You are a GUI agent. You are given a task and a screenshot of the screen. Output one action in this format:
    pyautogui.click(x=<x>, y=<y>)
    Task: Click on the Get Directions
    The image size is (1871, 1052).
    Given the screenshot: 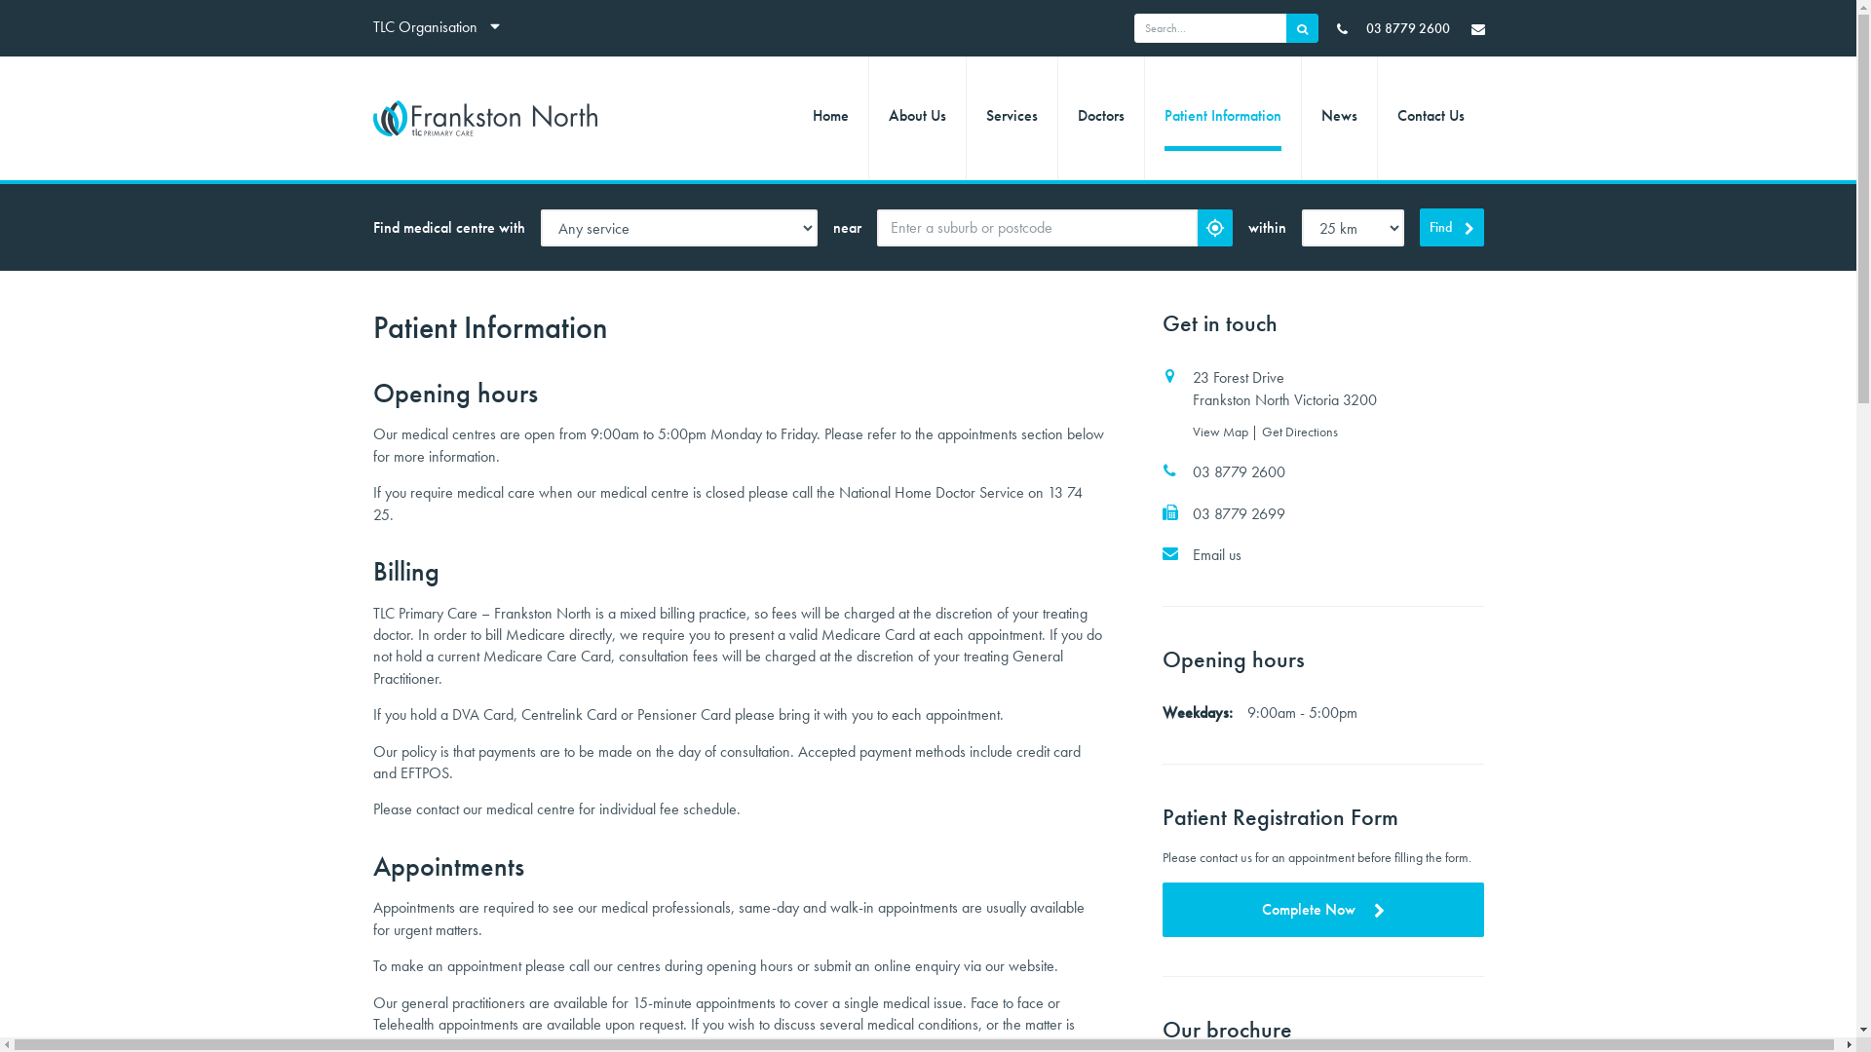 What is the action you would take?
    pyautogui.click(x=1300, y=431)
    